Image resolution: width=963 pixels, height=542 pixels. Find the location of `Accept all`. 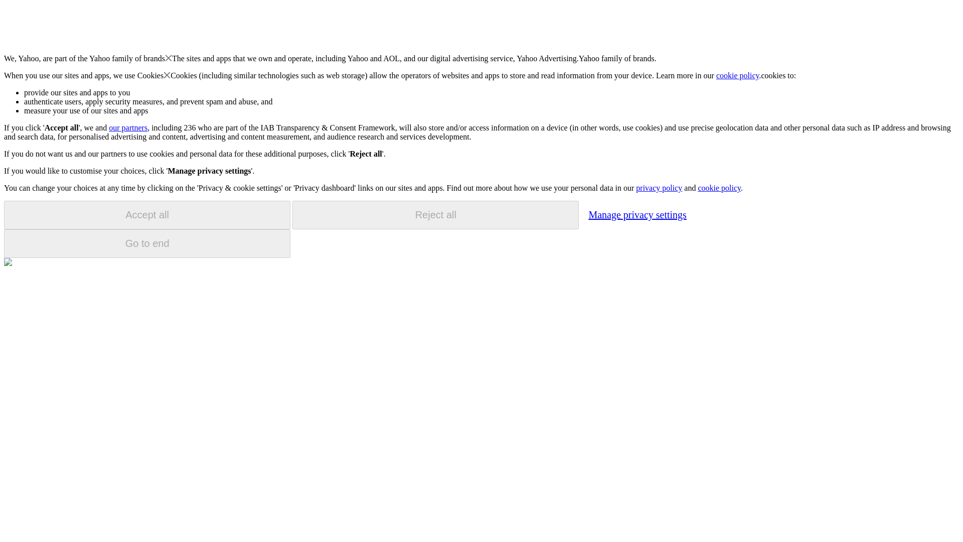

Accept all is located at coordinates (147, 215).